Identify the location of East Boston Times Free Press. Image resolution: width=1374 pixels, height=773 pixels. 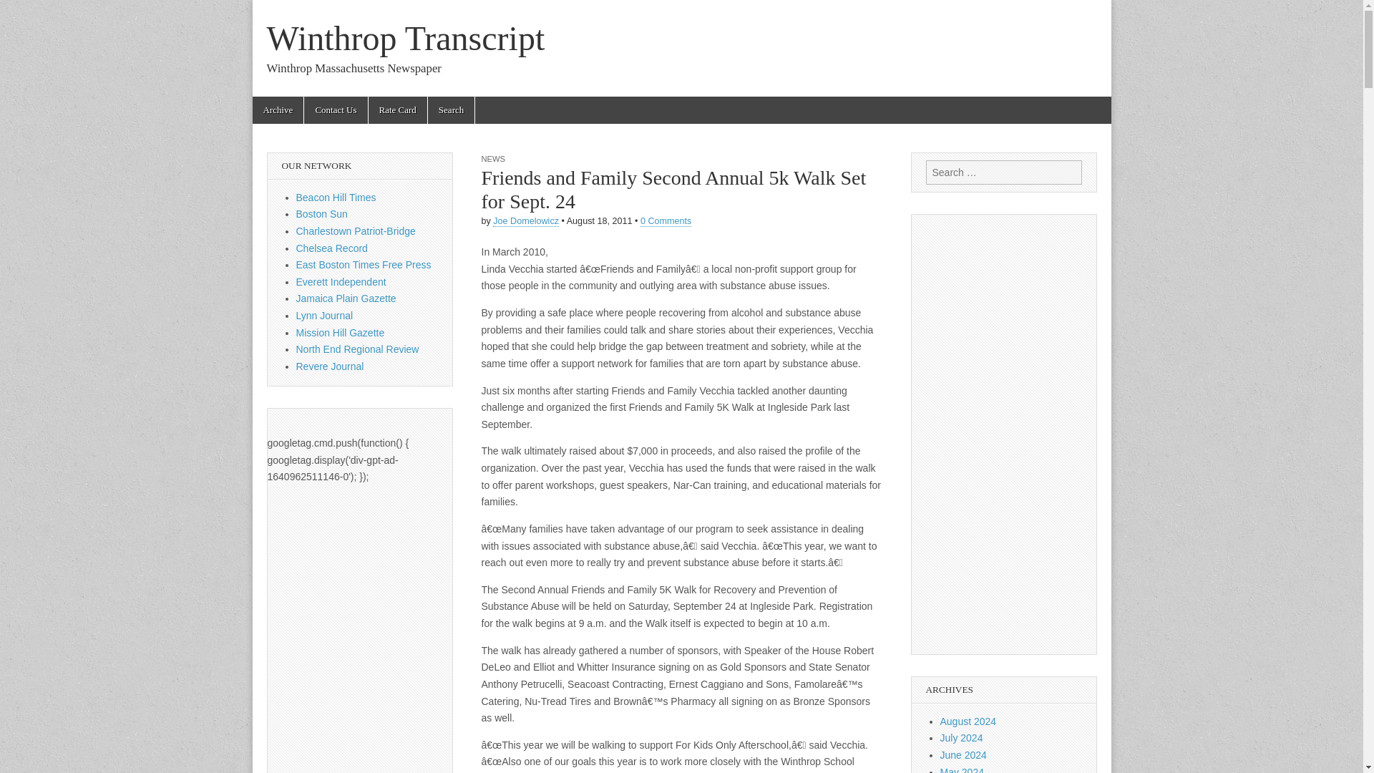
(364, 265).